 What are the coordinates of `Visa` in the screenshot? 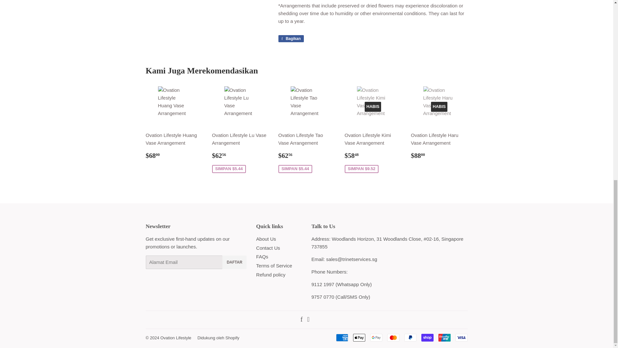 It's located at (461, 337).